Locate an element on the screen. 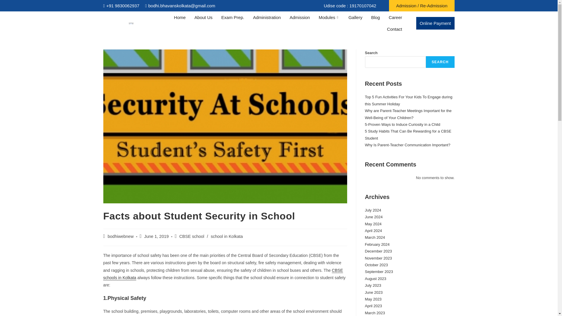  Modules is located at coordinates (329, 17).